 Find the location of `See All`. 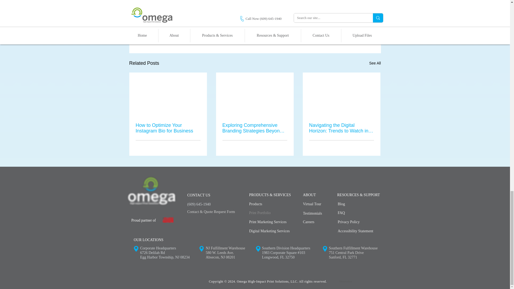

See All is located at coordinates (375, 63).